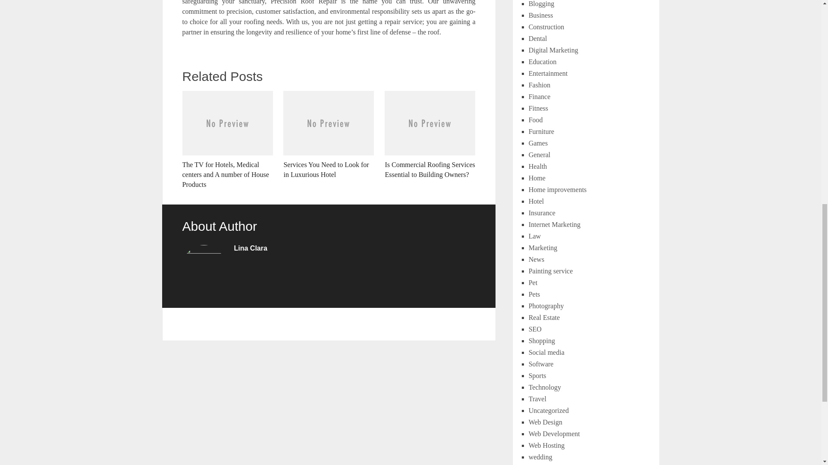 Image resolution: width=828 pixels, height=465 pixels. Describe the element at coordinates (430, 135) in the screenshot. I see `Is Commercial Roofing Services Essential to Building Owners?` at that location.